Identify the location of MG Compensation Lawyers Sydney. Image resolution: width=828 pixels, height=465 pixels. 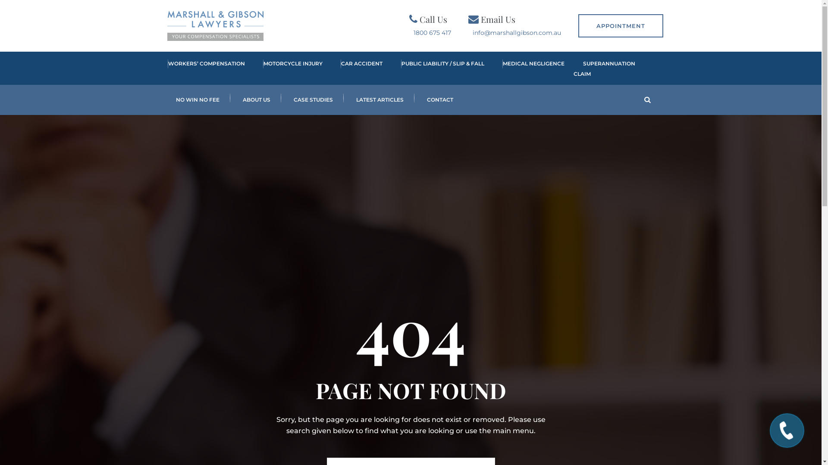
(216, 26).